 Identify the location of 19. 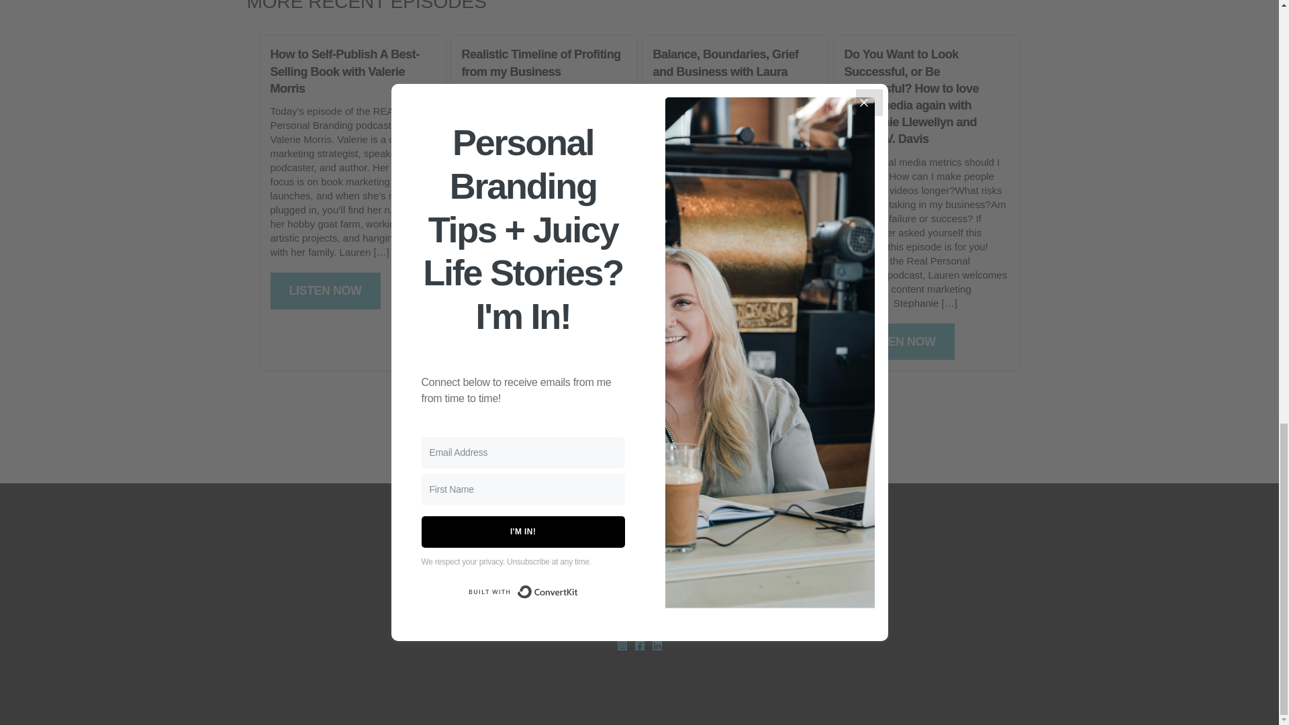
(706, 404).